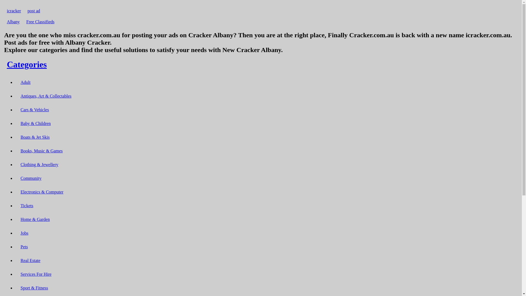 The width and height of the screenshot is (526, 296). I want to click on Home & Garden, so click(35, 219).